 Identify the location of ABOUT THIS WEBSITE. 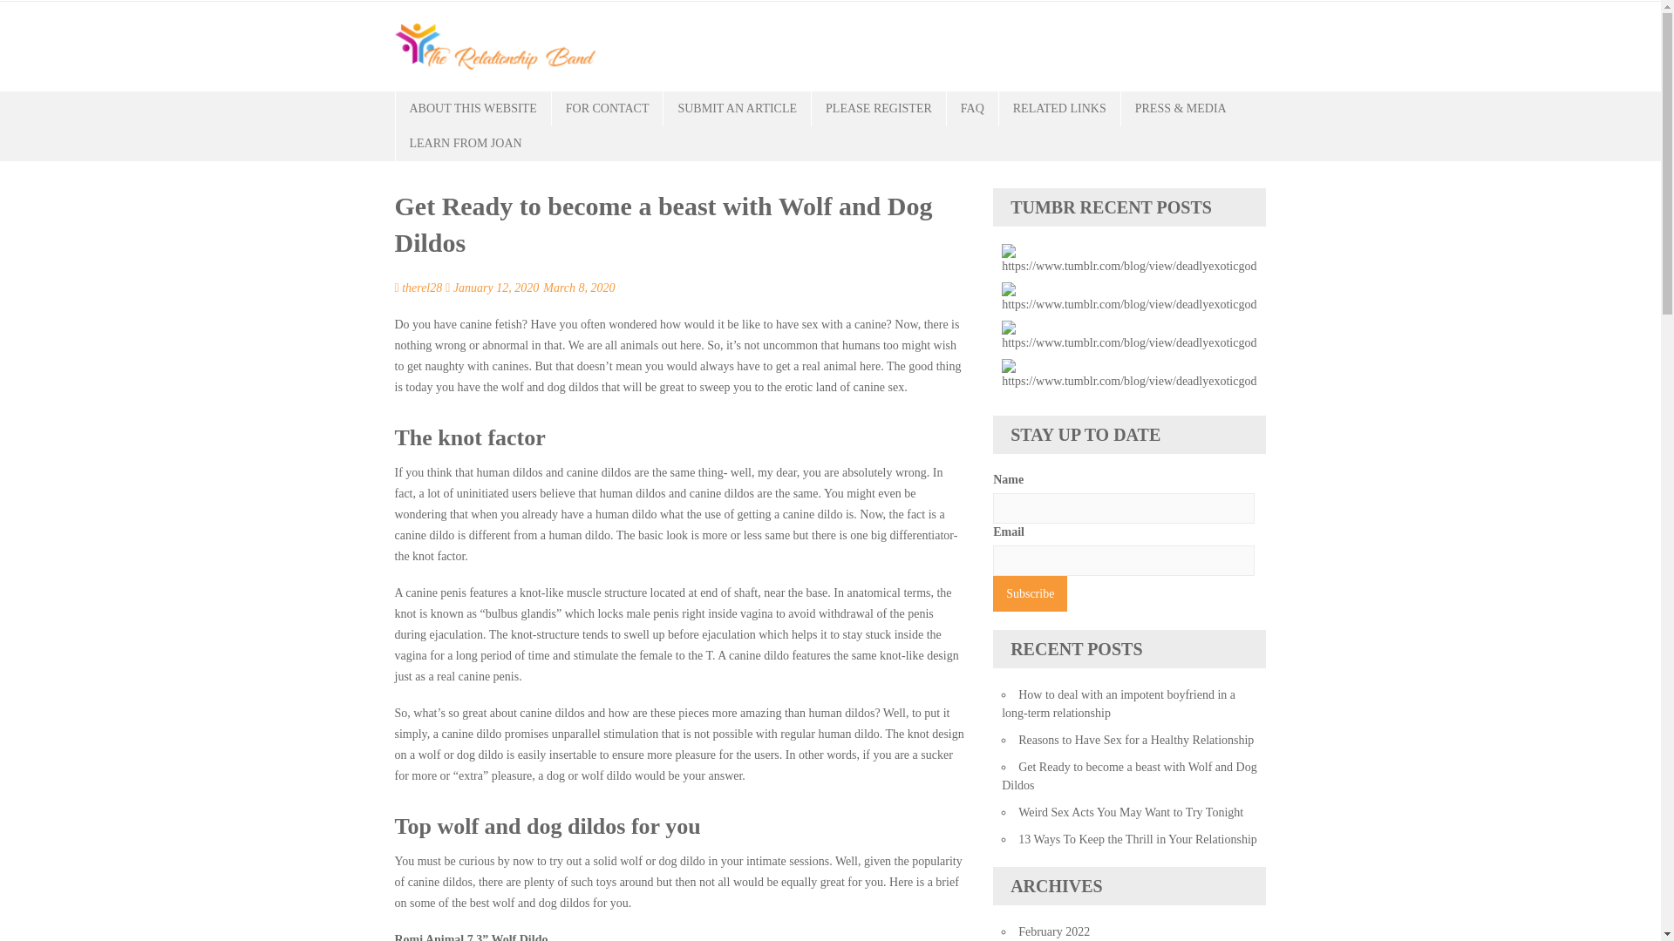
(473, 108).